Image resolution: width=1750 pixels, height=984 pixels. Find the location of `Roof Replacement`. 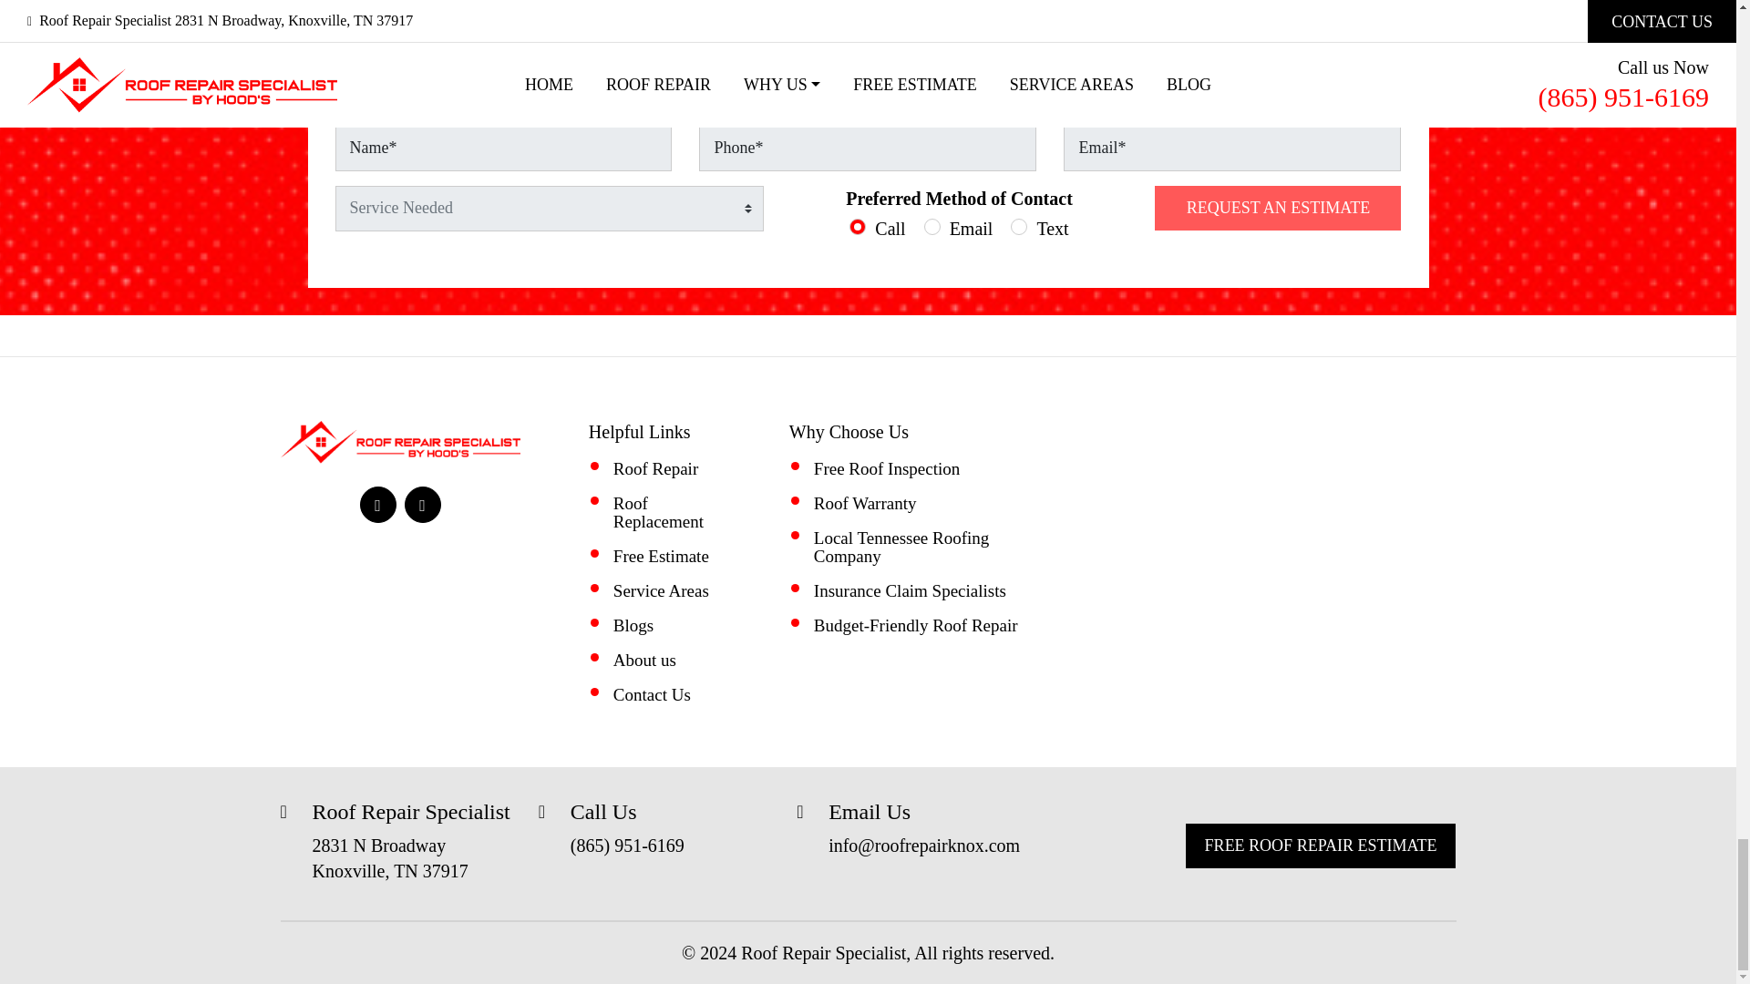

Roof Replacement is located at coordinates (658, 512).